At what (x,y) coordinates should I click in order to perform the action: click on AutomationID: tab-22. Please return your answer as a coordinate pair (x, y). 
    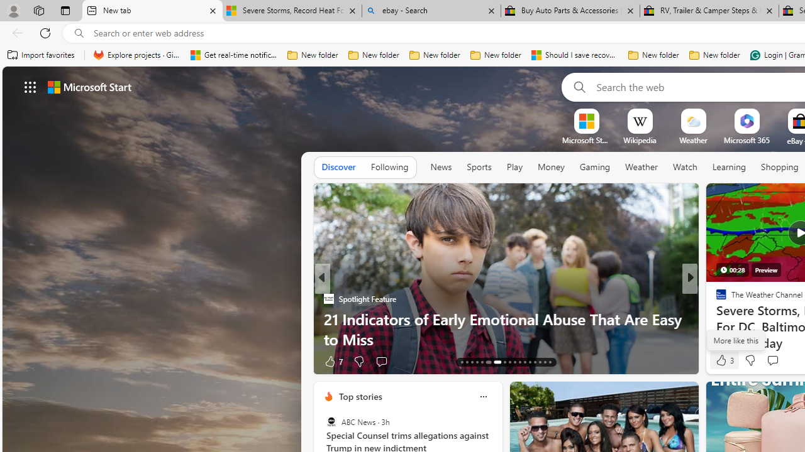
    Looking at the image, I should click on (514, 362).